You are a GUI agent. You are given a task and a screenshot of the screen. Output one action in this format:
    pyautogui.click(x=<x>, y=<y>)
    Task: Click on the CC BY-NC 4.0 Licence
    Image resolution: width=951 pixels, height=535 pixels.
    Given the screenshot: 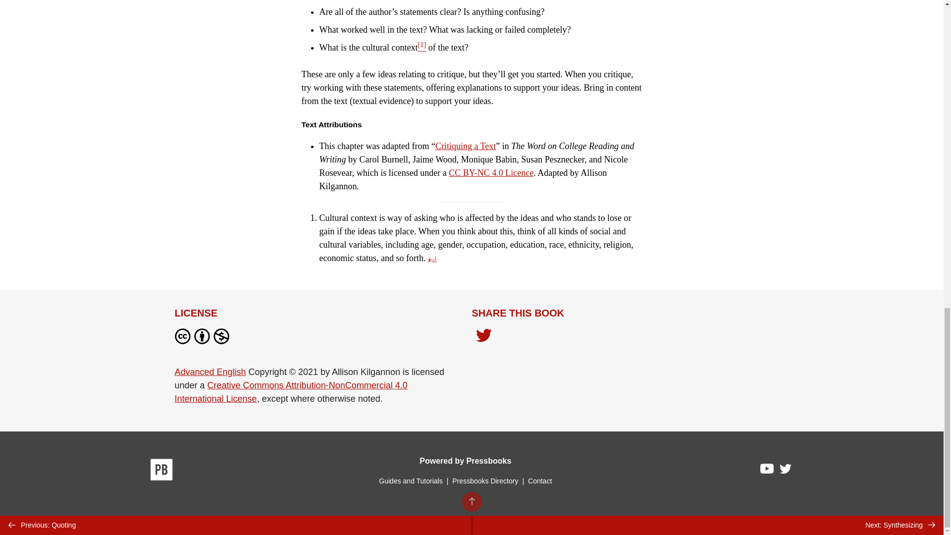 What is the action you would take?
    pyautogui.click(x=491, y=172)
    